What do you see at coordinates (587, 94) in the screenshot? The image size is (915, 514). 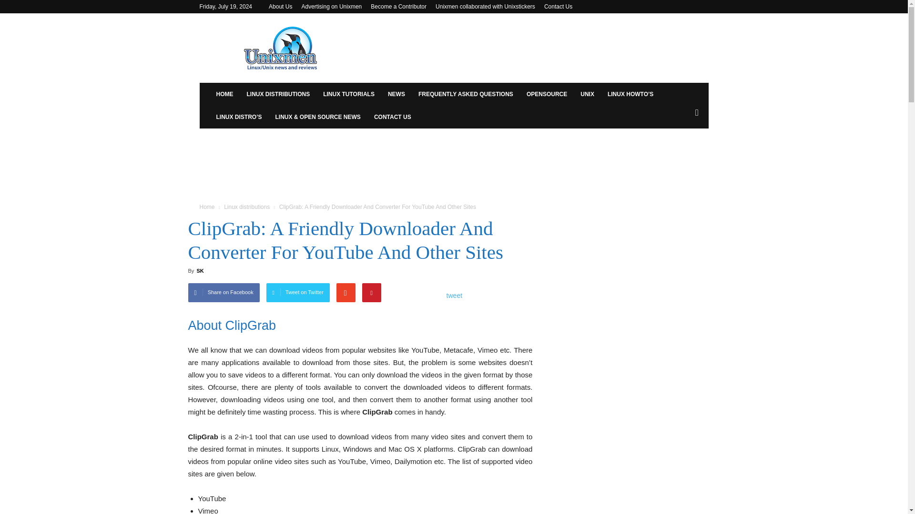 I see `UNIX` at bounding box center [587, 94].